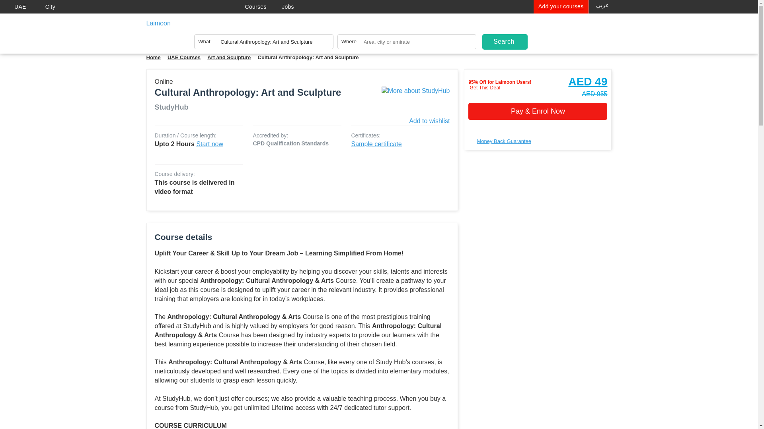 Image resolution: width=764 pixels, height=429 pixels. What do you see at coordinates (189, 25) in the screenshot?
I see `Laimoon` at bounding box center [189, 25].